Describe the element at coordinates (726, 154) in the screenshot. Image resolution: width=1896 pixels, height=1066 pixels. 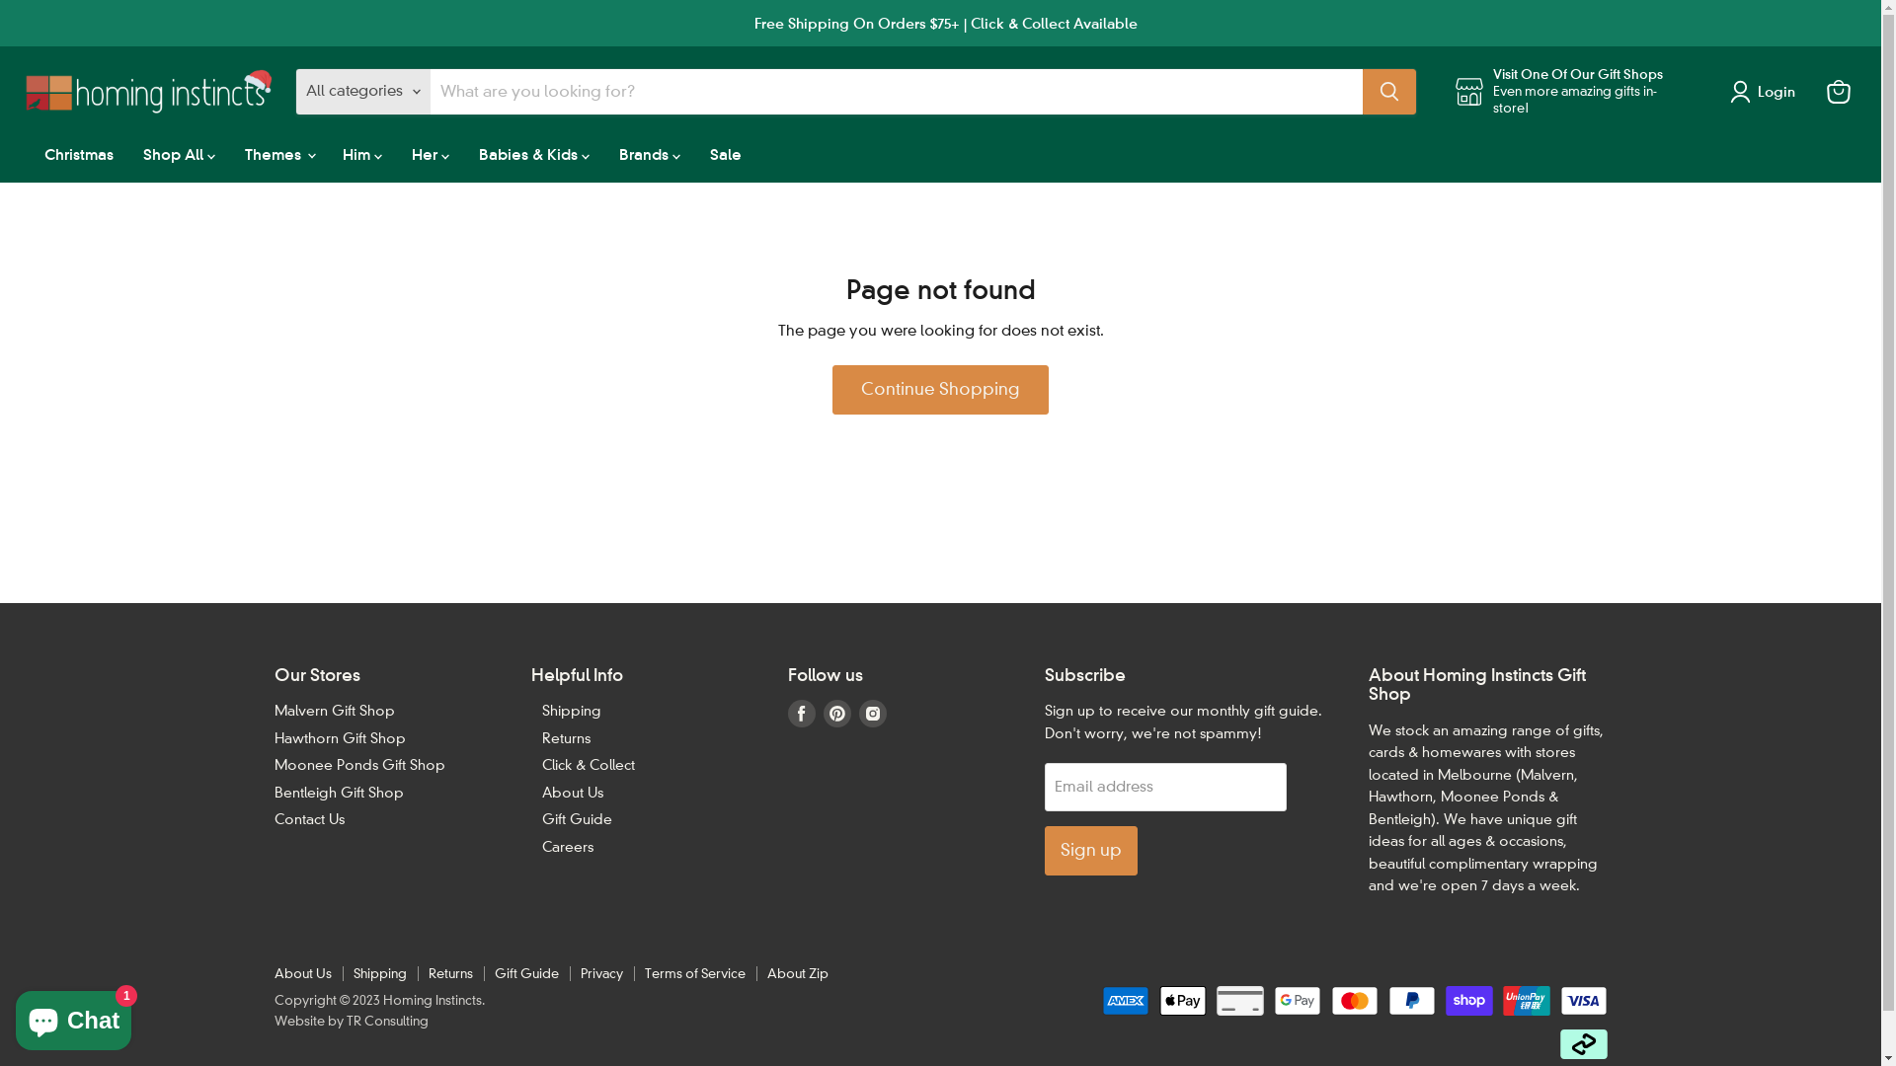
I see `Sale` at that location.